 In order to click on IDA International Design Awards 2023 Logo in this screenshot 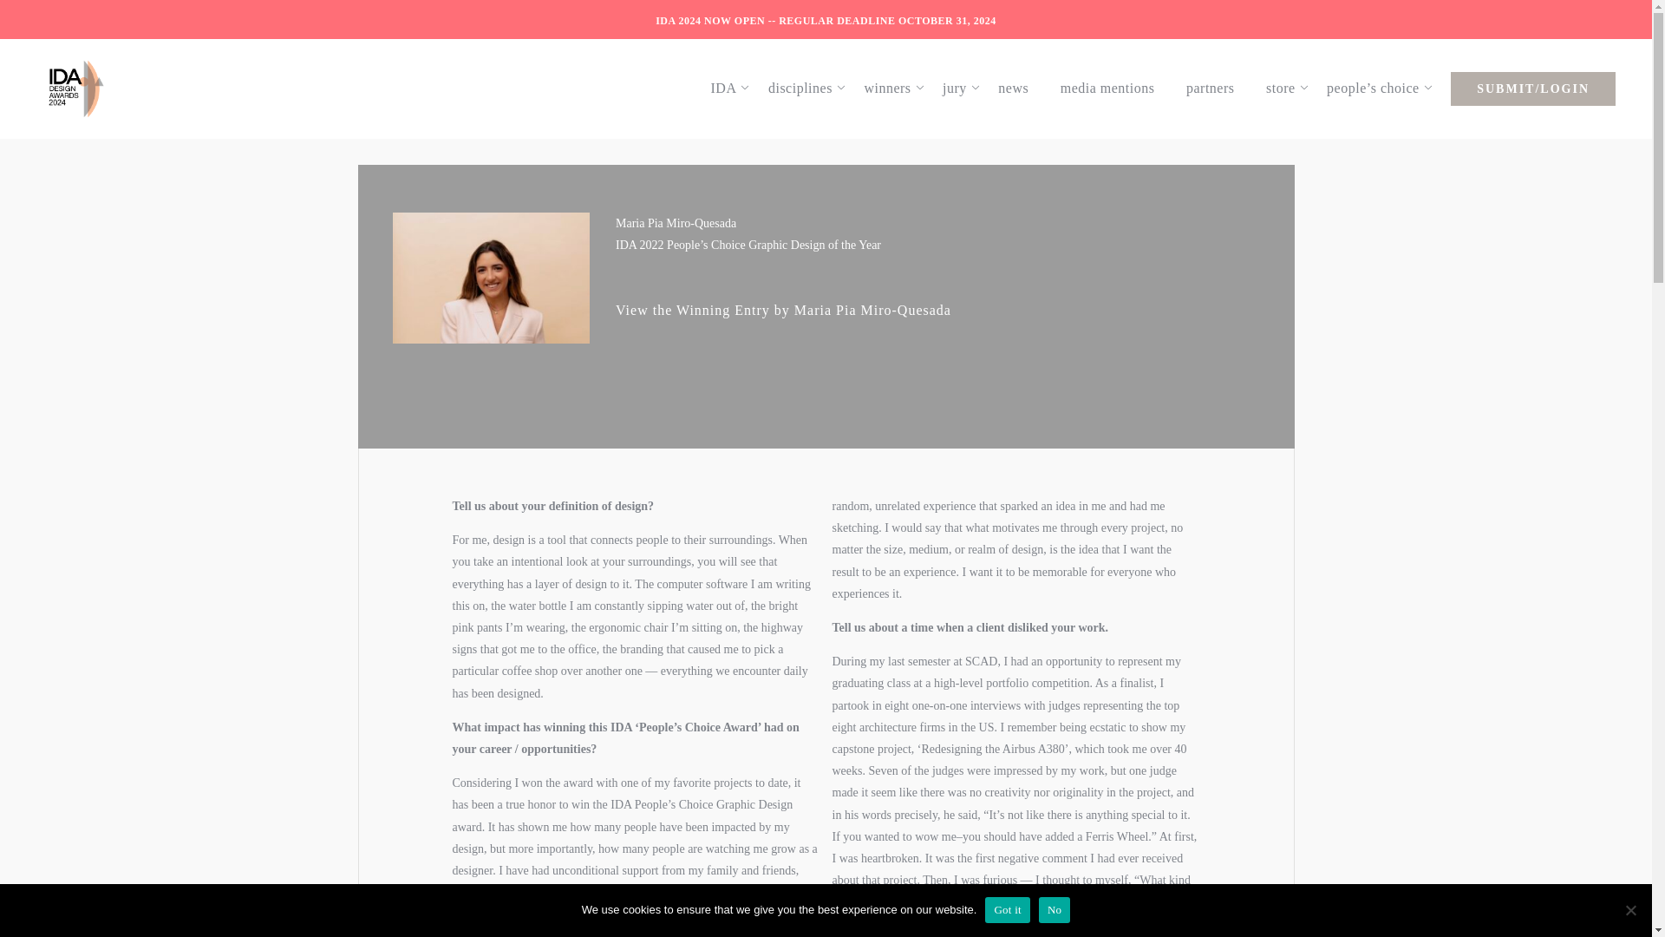, I will do `click(75, 88)`.